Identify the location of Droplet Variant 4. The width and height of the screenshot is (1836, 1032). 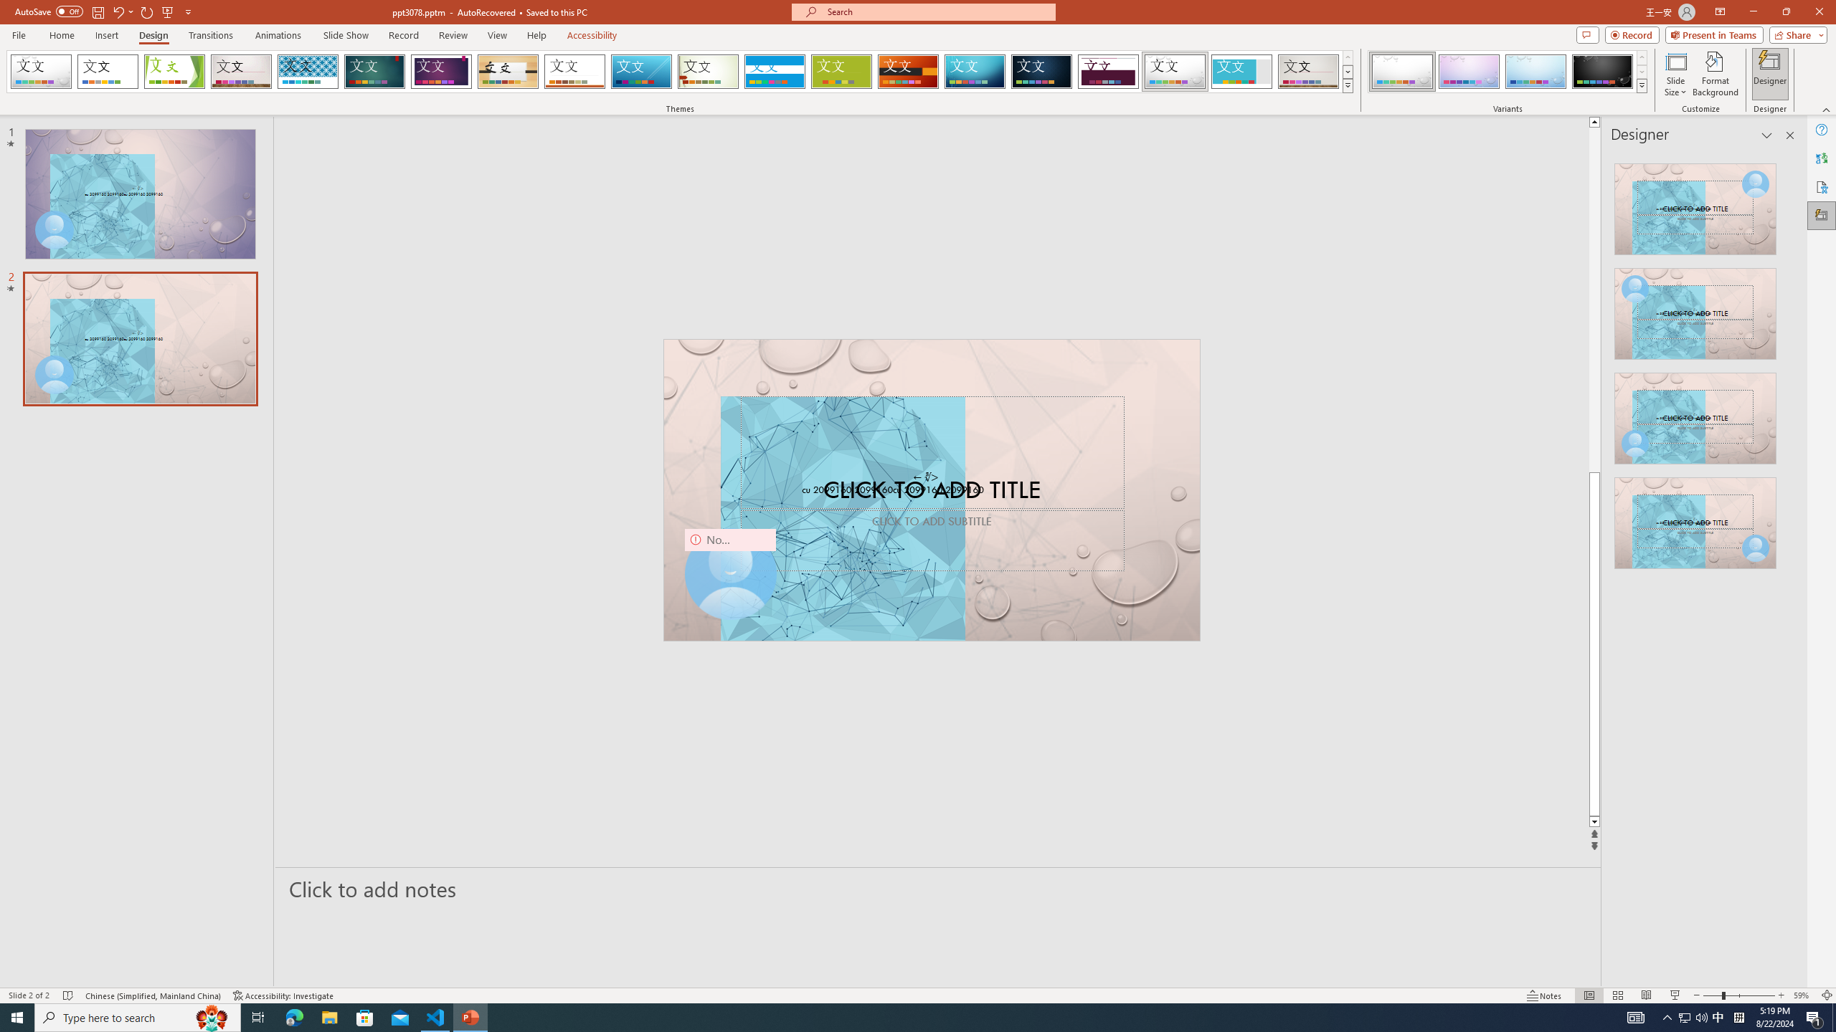
(1602, 72).